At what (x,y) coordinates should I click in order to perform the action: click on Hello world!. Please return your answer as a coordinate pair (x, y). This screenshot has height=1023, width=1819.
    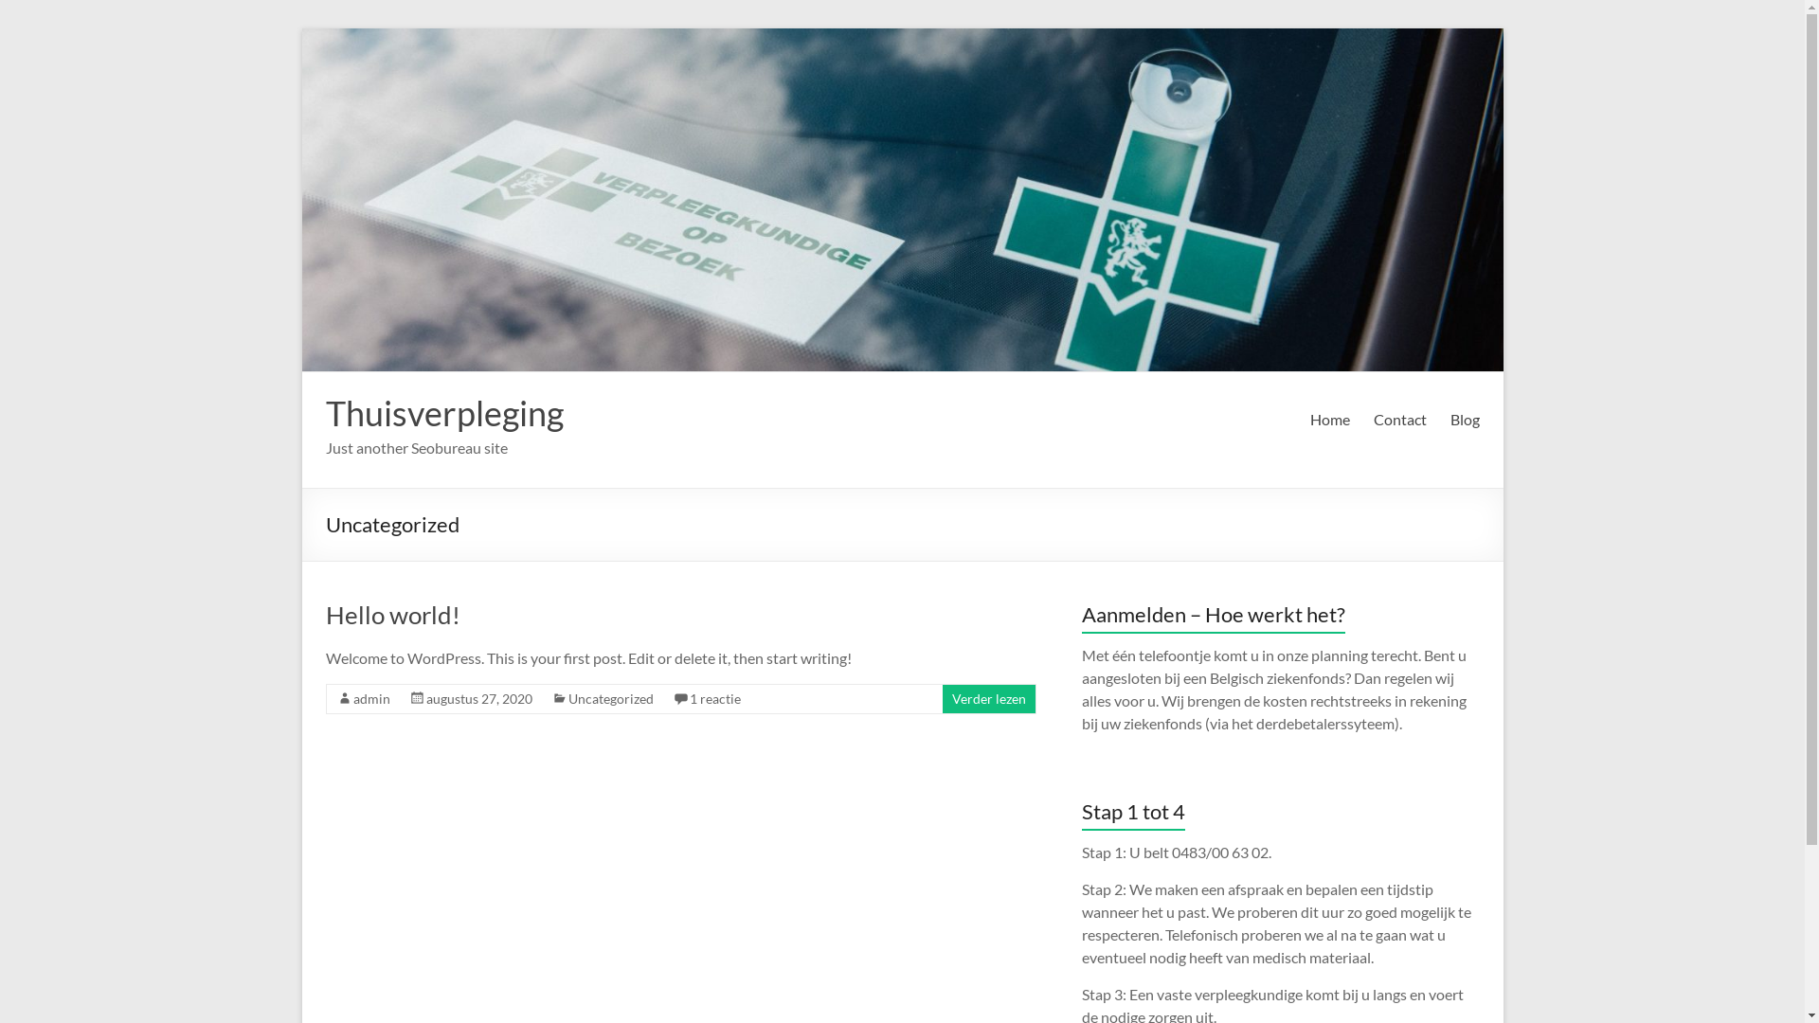
    Looking at the image, I should click on (393, 615).